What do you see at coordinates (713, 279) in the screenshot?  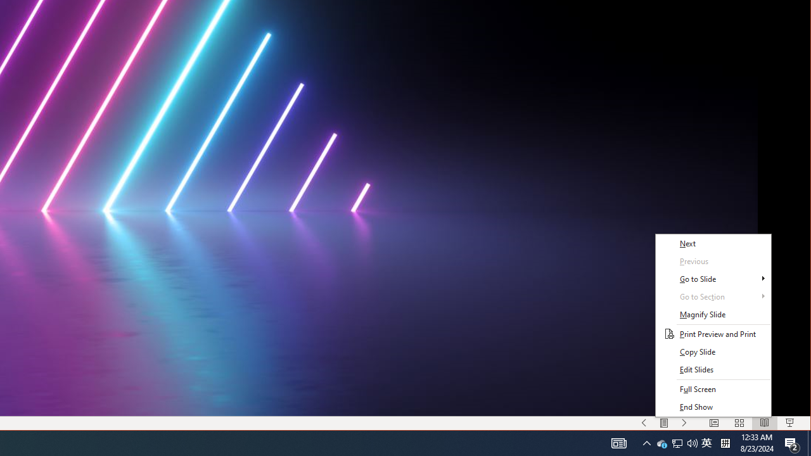 I see `Go to Slide` at bounding box center [713, 279].